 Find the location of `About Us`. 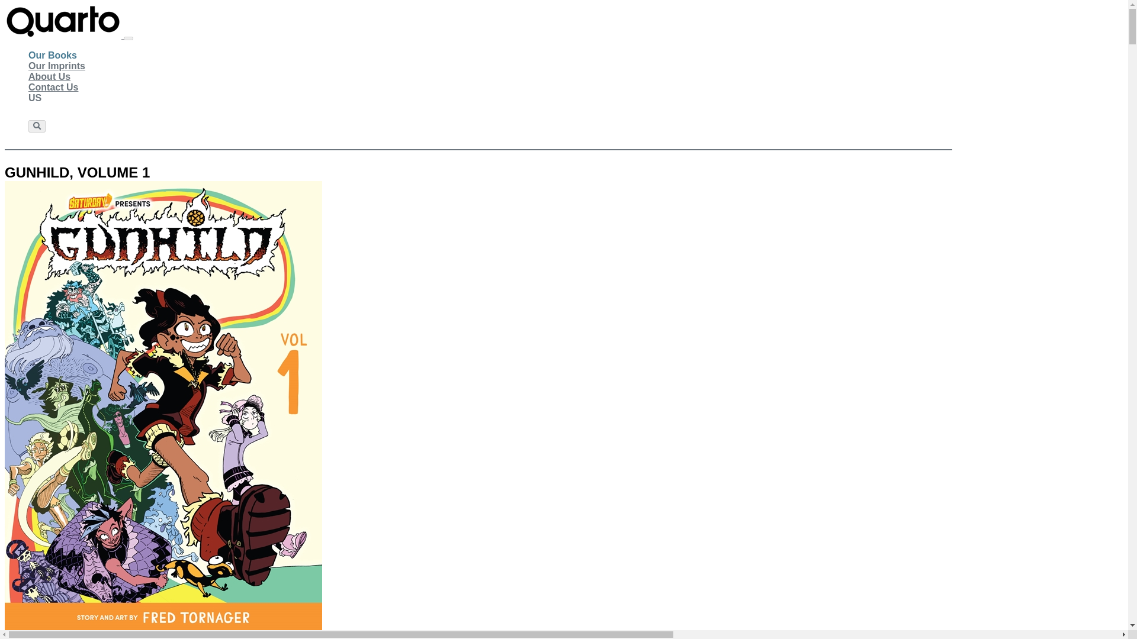

About Us is located at coordinates (50, 77).